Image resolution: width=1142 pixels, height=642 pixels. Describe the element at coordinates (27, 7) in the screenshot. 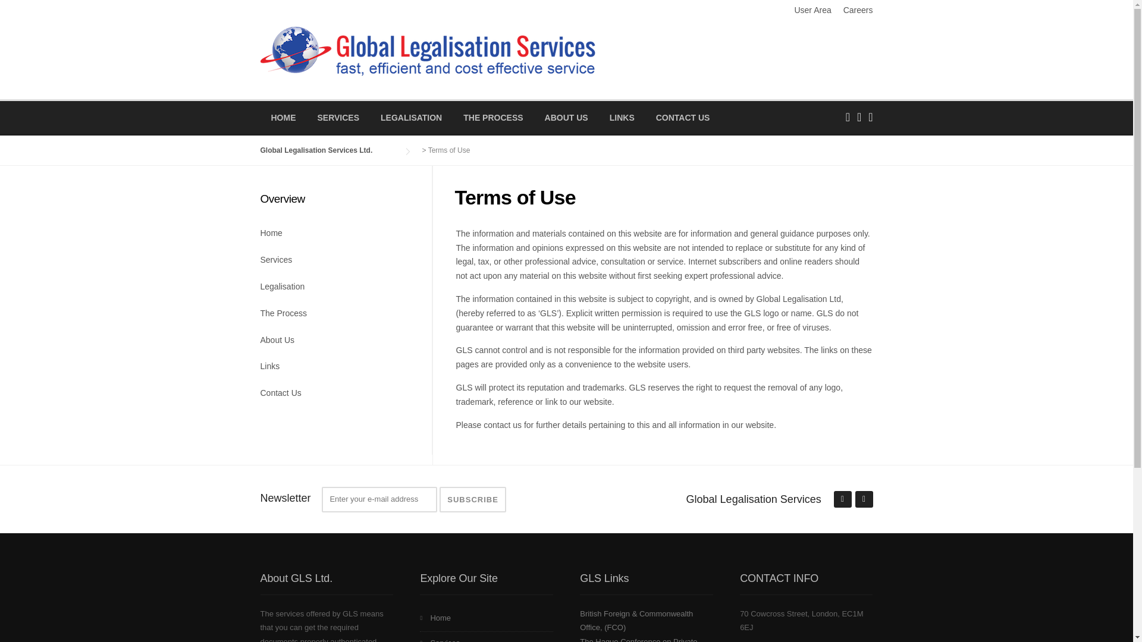

I see `Skip to content` at that location.